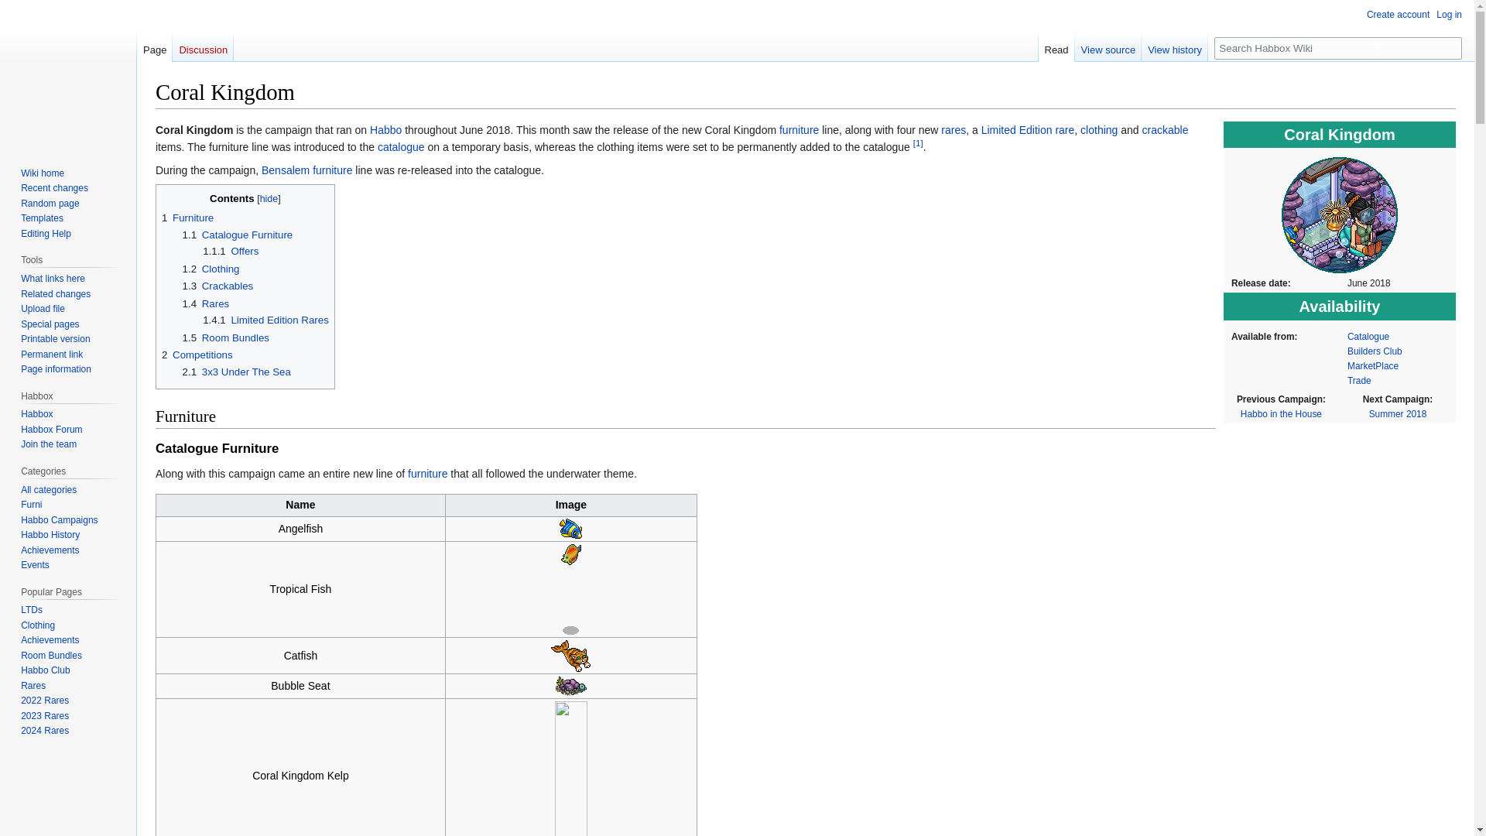  What do you see at coordinates (1375, 351) in the screenshot?
I see `Builders Club` at bounding box center [1375, 351].